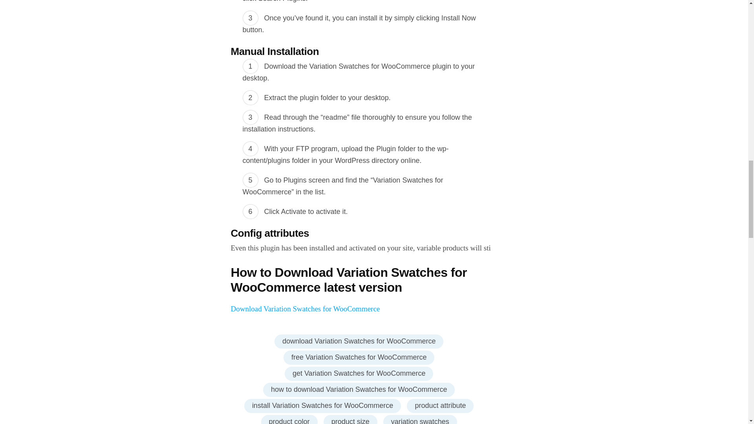 This screenshot has width=754, height=424. Describe the element at coordinates (440, 406) in the screenshot. I see `product attribute` at that location.